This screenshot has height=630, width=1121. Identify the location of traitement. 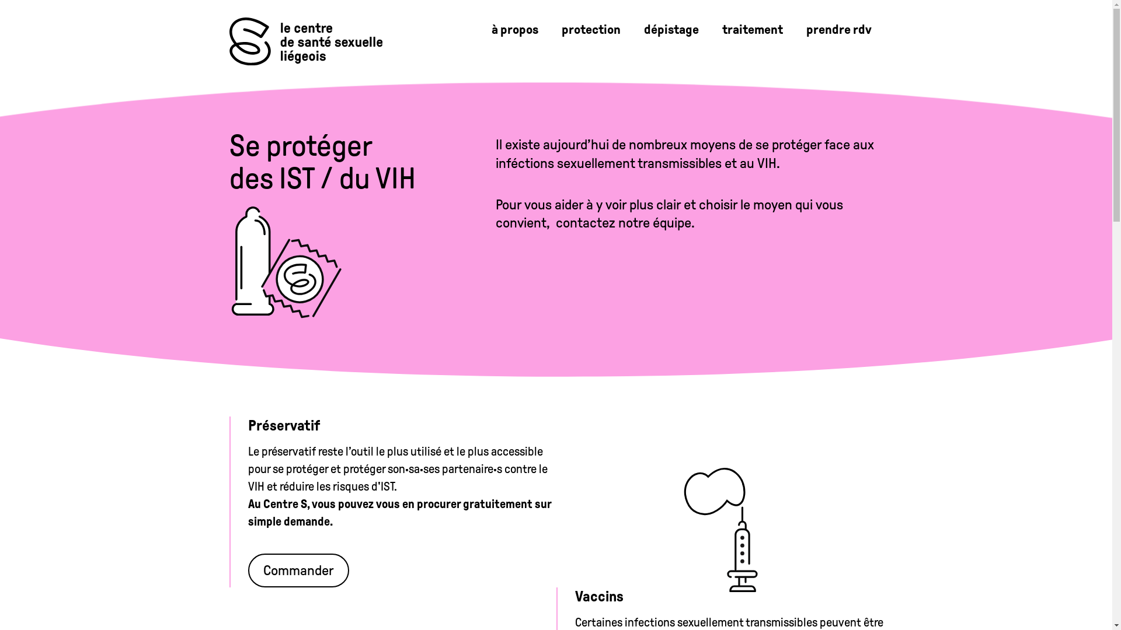
(752, 29).